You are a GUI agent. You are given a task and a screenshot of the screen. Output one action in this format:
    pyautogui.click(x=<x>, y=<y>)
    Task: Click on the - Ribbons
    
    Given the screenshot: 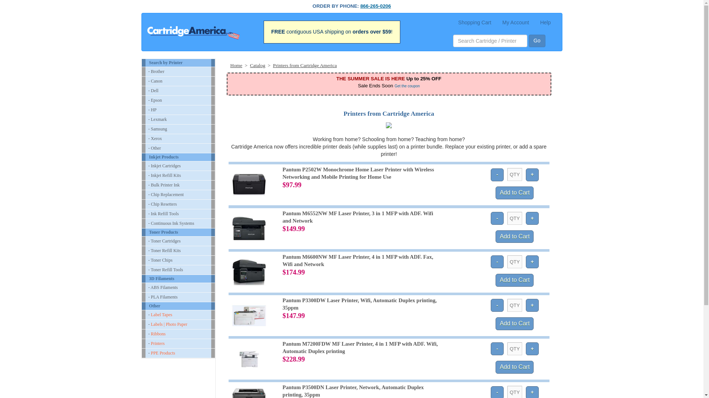 What is the action you would take?
    pyautogui.click(x=178, y=334)
    